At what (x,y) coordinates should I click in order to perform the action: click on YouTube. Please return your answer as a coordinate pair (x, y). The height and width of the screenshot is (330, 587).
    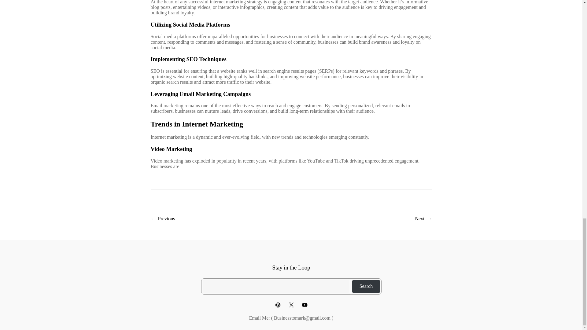
    Looking at the image, I should click on (305, 305).